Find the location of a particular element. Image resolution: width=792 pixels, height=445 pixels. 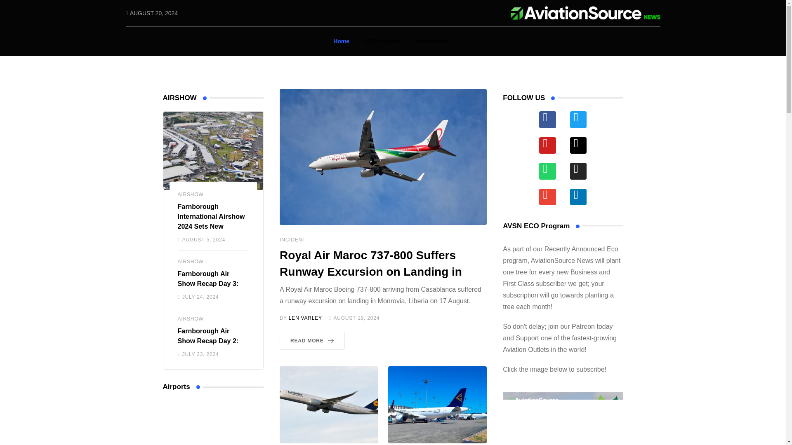

Farnborough Air Show Recap Day 3: is located at coordinates (208, 279).